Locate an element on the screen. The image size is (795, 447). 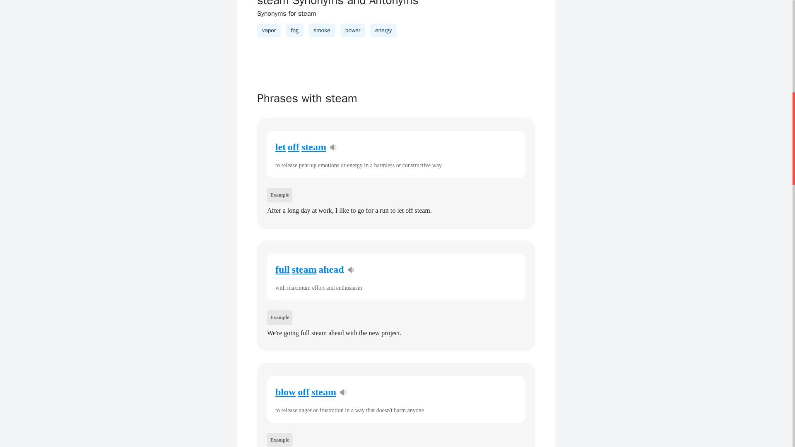
smoke is located at coordinates (322, 30).